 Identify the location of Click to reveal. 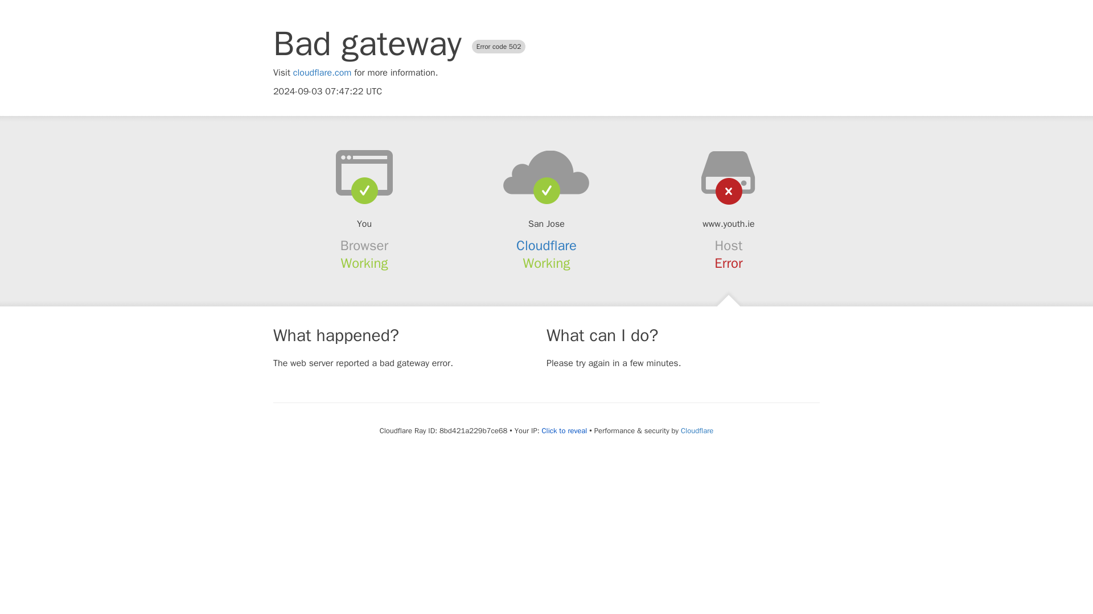
(564, 431).